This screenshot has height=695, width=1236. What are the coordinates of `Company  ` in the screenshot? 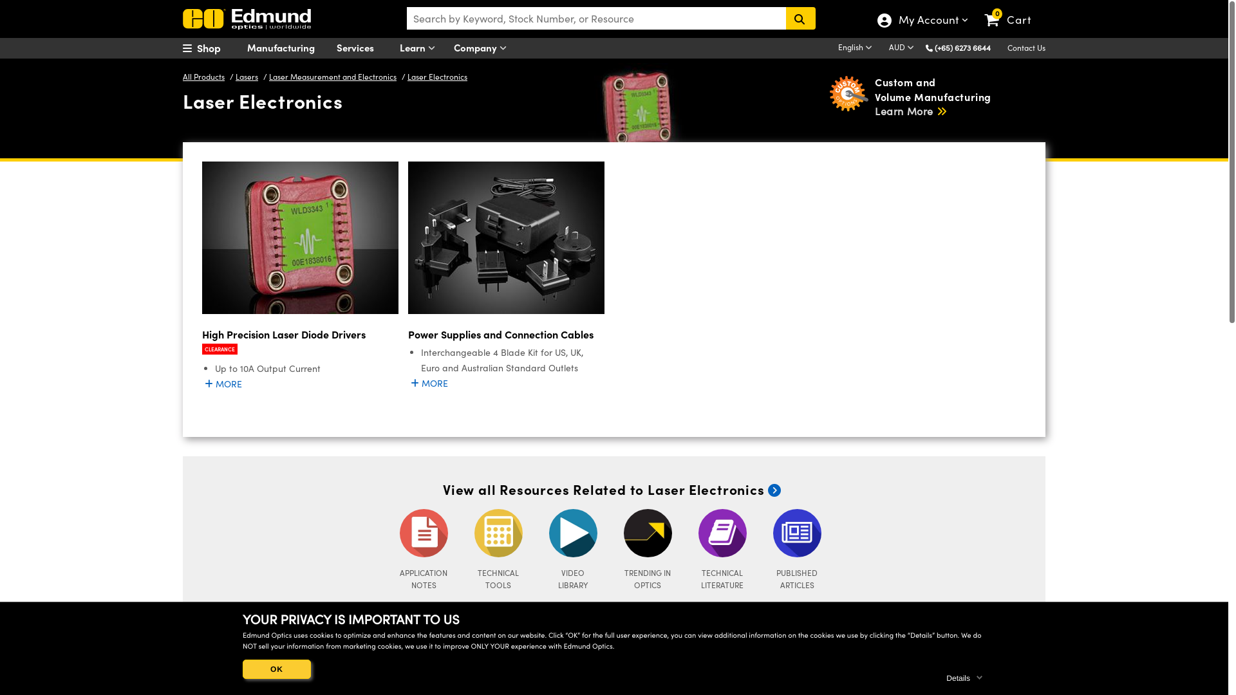 It's located at (483, 48).